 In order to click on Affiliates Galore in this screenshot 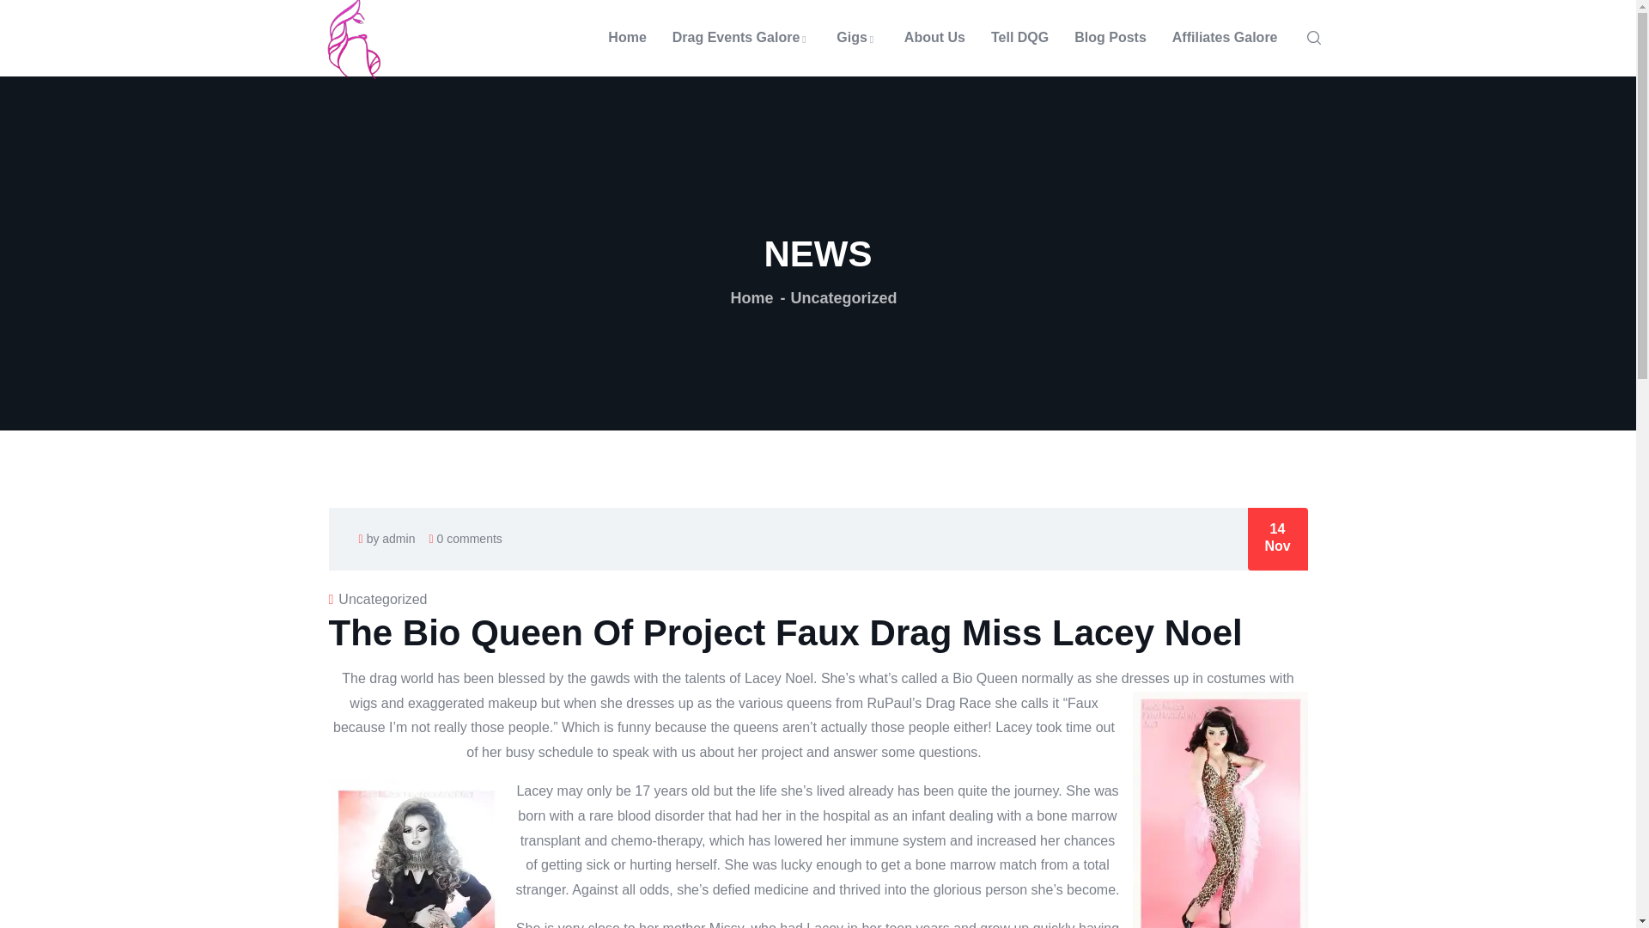, I will do `click(1225, 38)`.